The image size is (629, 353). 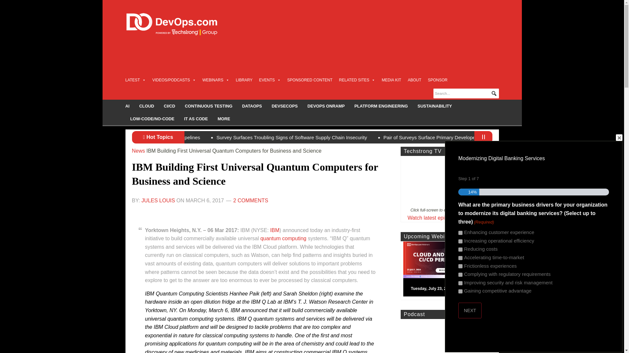 I want to click on Frictionless experiences, so click(x=460, y=266).